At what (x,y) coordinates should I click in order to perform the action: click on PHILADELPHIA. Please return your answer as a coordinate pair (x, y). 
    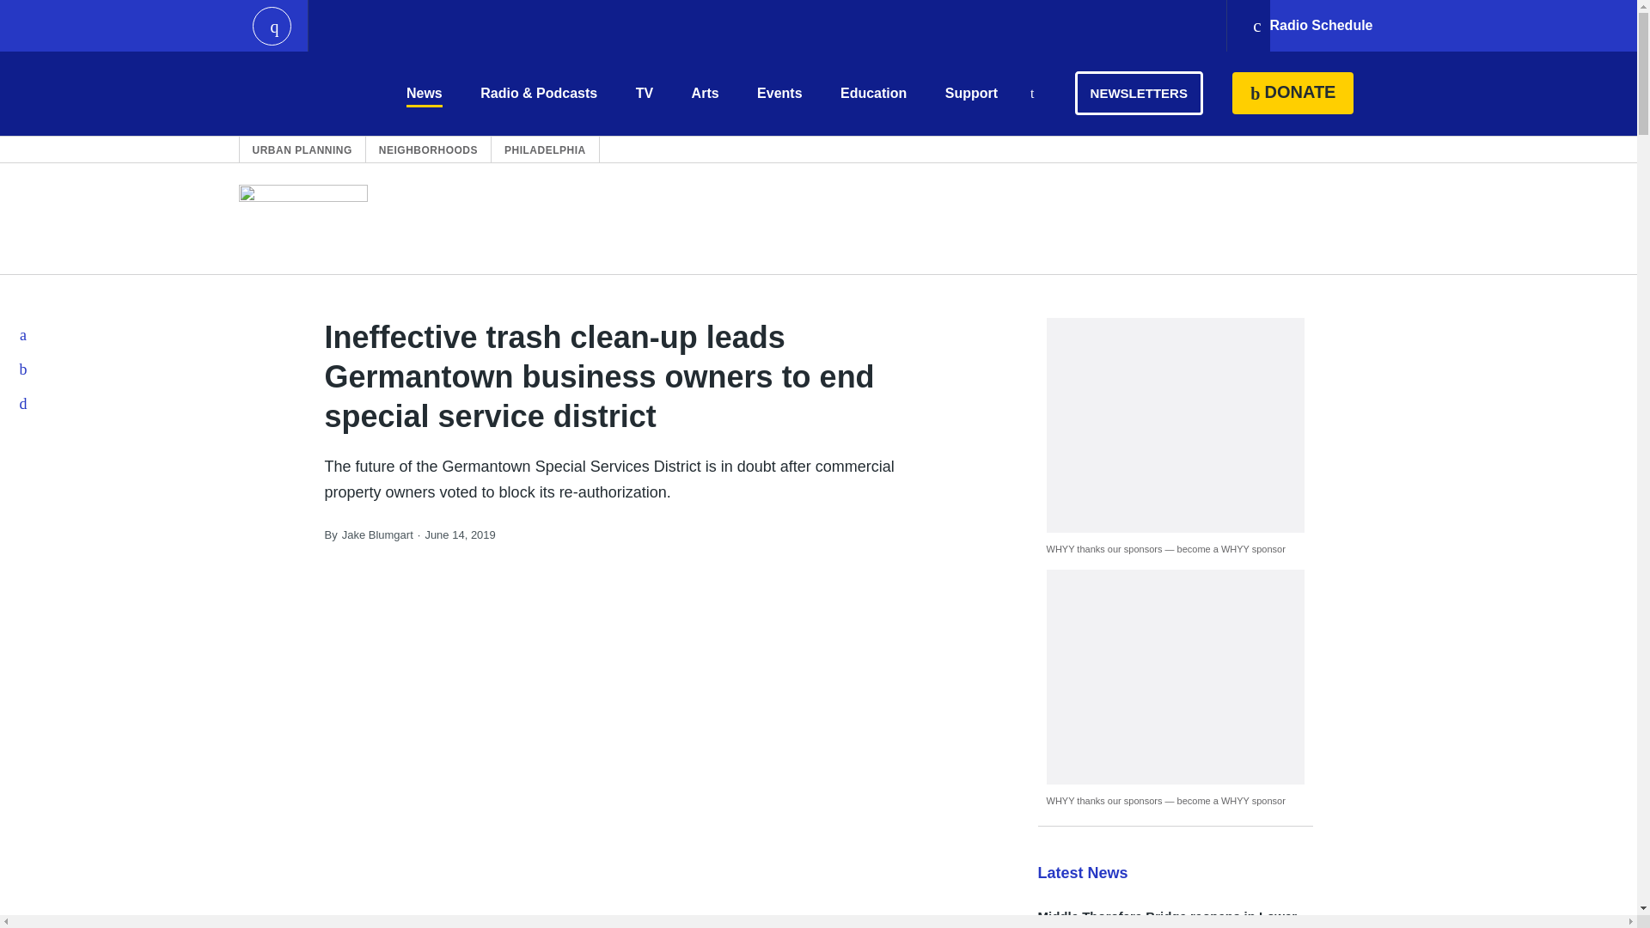
    Looking at the image, I should click on (545, 150).